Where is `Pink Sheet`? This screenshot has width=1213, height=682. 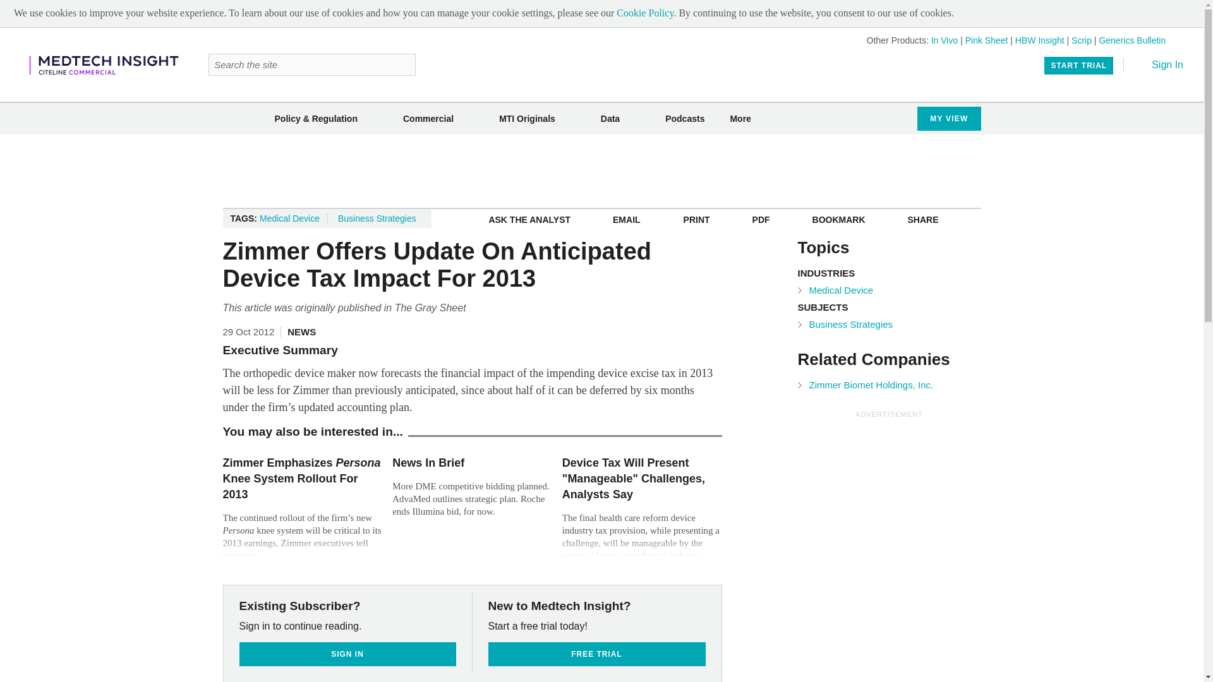
Pink Sheet is located at coordinates (987, 40).